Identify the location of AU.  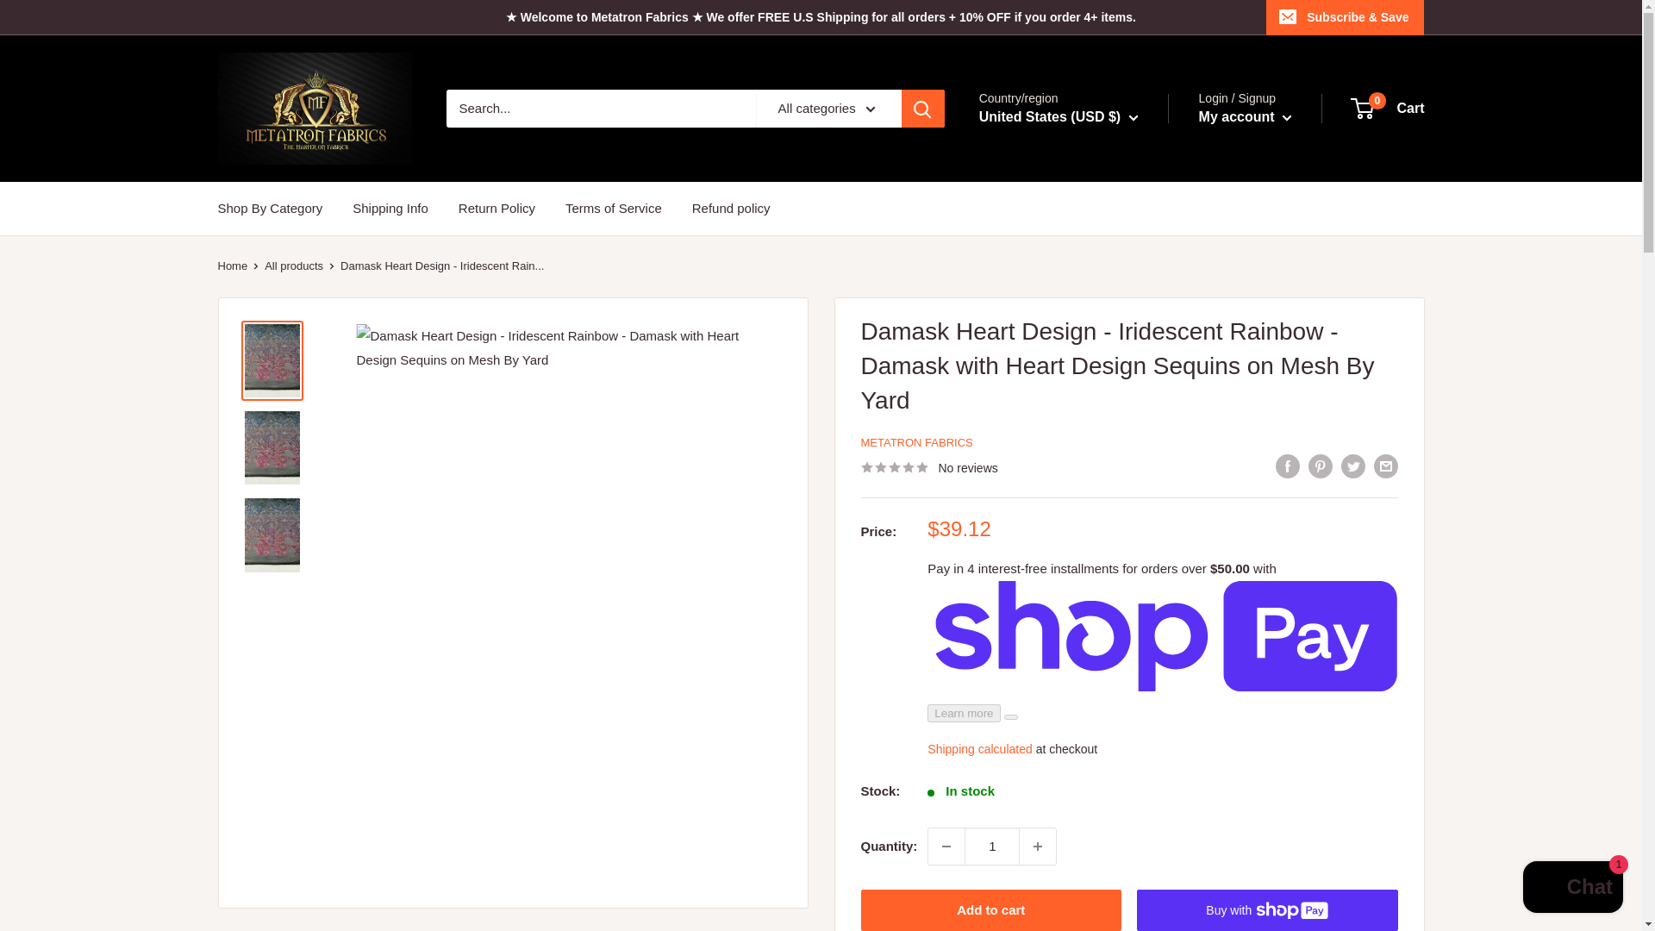
(1031, 198).